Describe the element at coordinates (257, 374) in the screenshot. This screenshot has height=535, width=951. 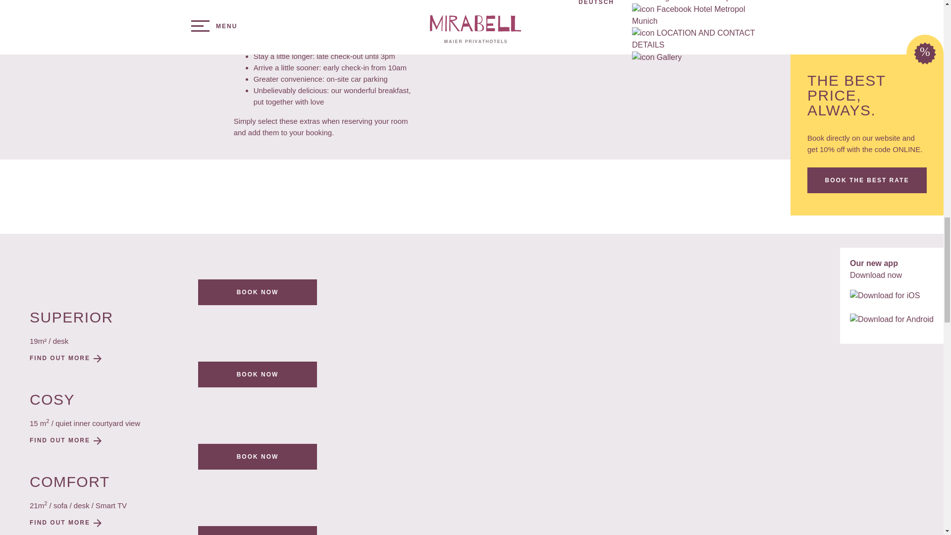
I see `Book now` at that location.